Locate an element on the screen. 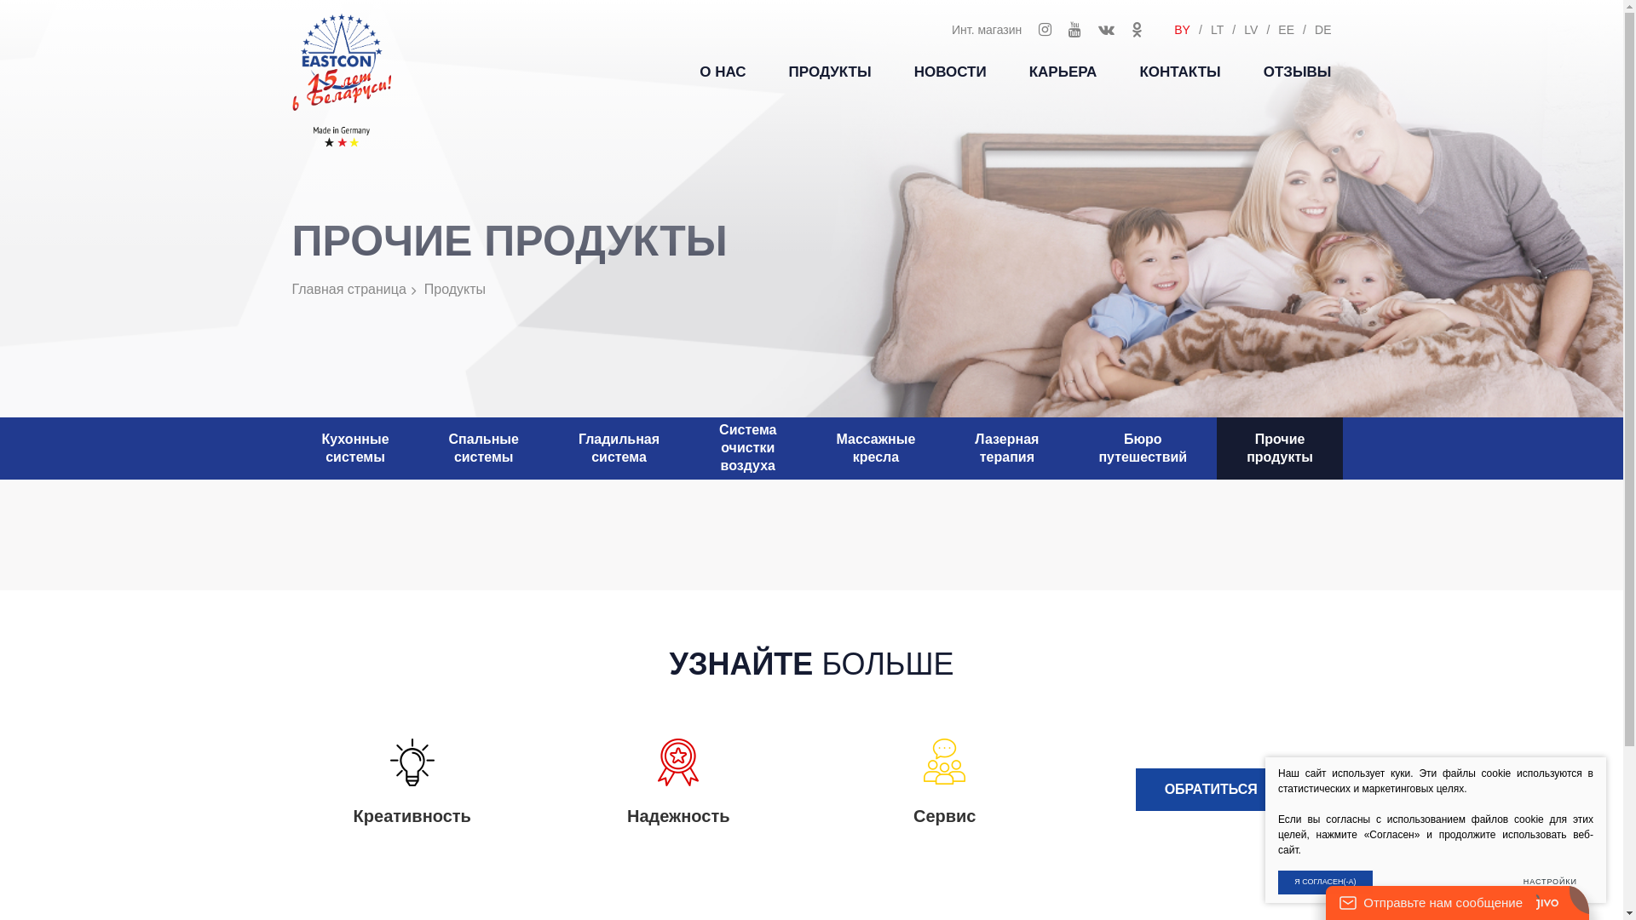 This screenshot has height=920, width=1636. EE is located at coordinates (1287, 31).